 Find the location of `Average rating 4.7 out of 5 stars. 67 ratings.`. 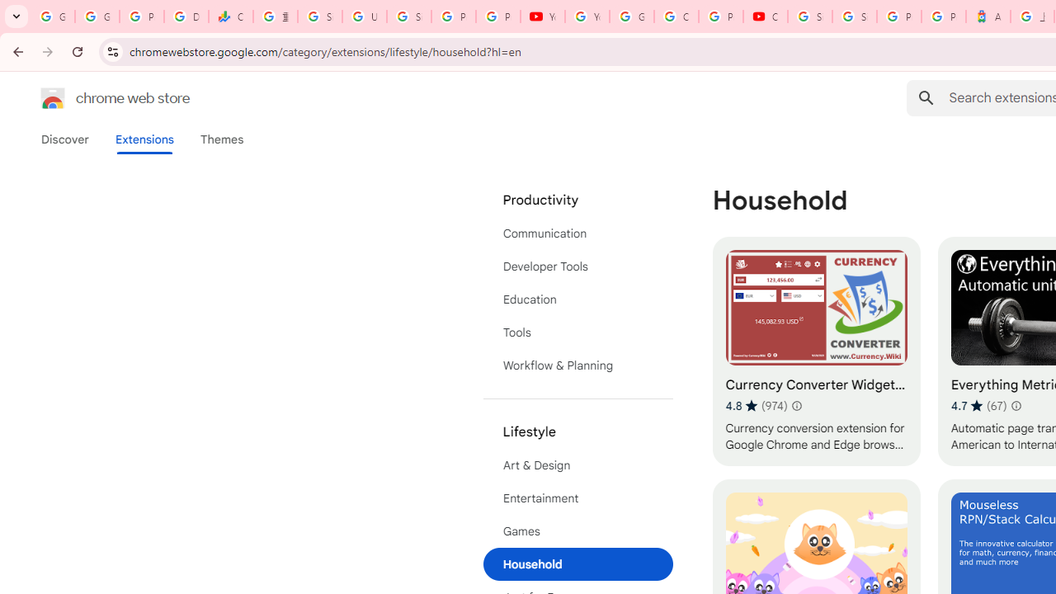

Average rating 4.7 out of 5 stars. 67 ratings. is located at coordinates (978, 405).